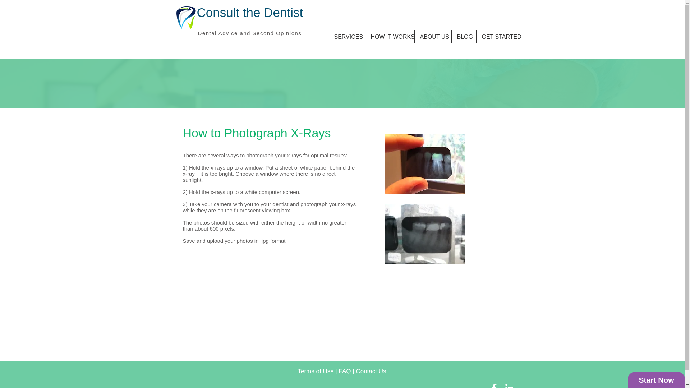 This screenshot has height=388, width=690. What do you see at coordinates (464, 37) in the screenshot?
I see `BLOG` at bounding box center [464, 37].